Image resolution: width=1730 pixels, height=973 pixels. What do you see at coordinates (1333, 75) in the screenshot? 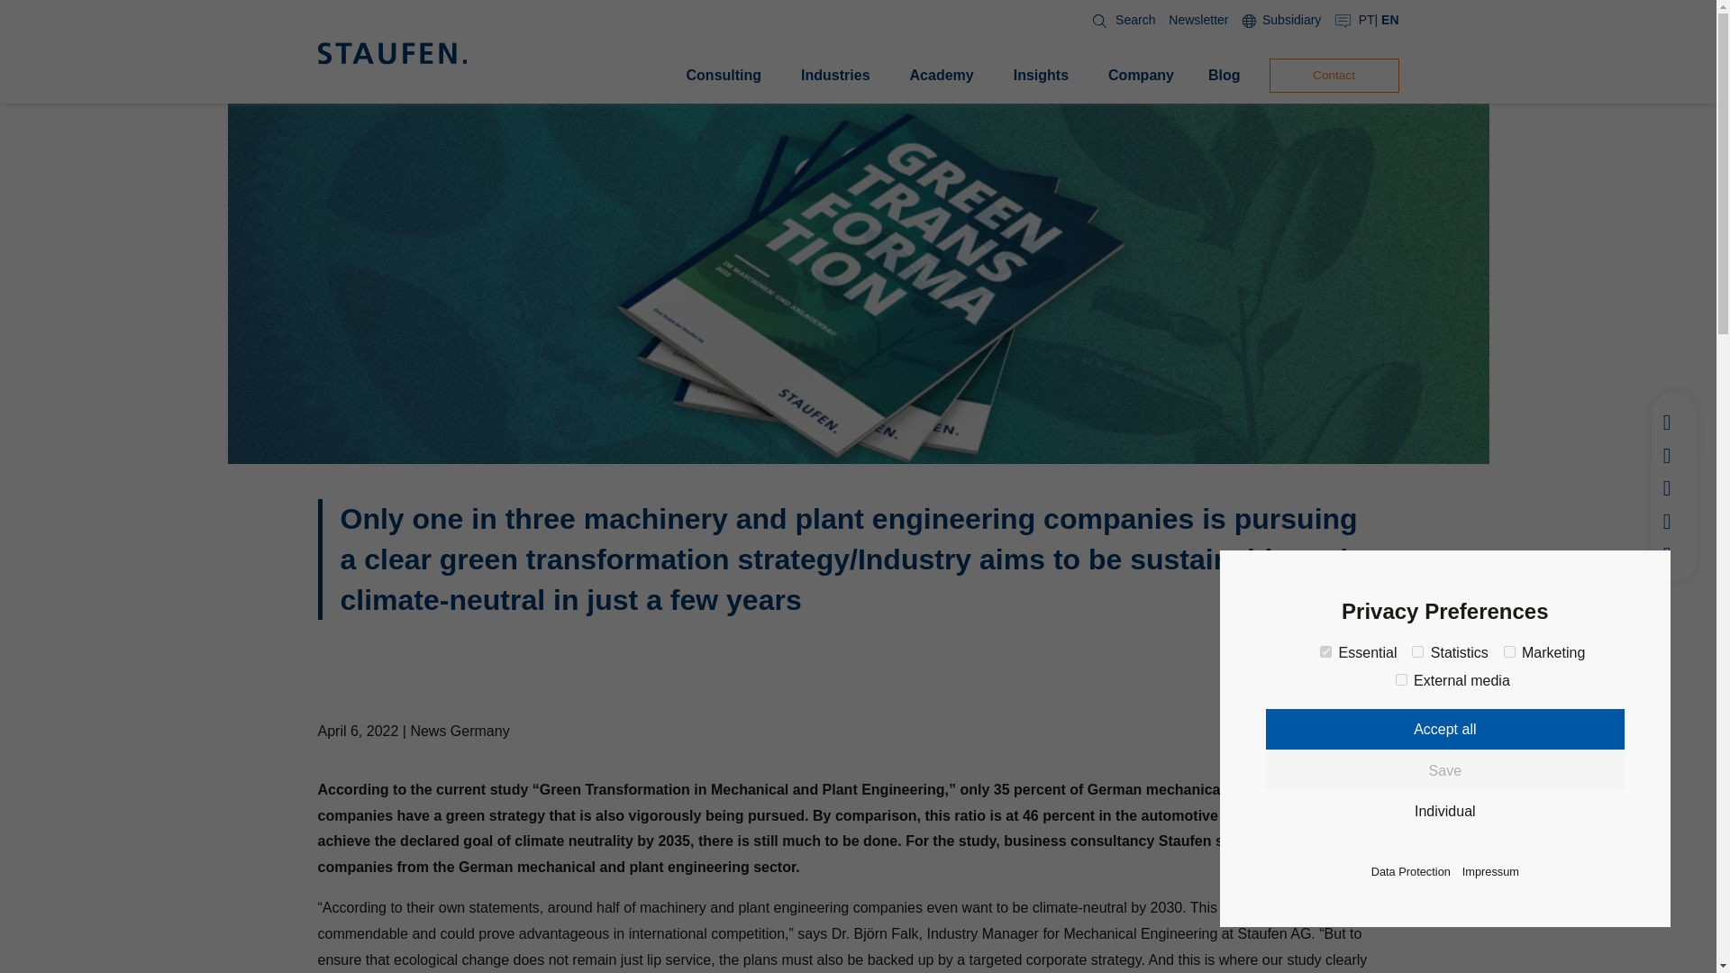
I see `Contact` at bounding box center [1333, 75].